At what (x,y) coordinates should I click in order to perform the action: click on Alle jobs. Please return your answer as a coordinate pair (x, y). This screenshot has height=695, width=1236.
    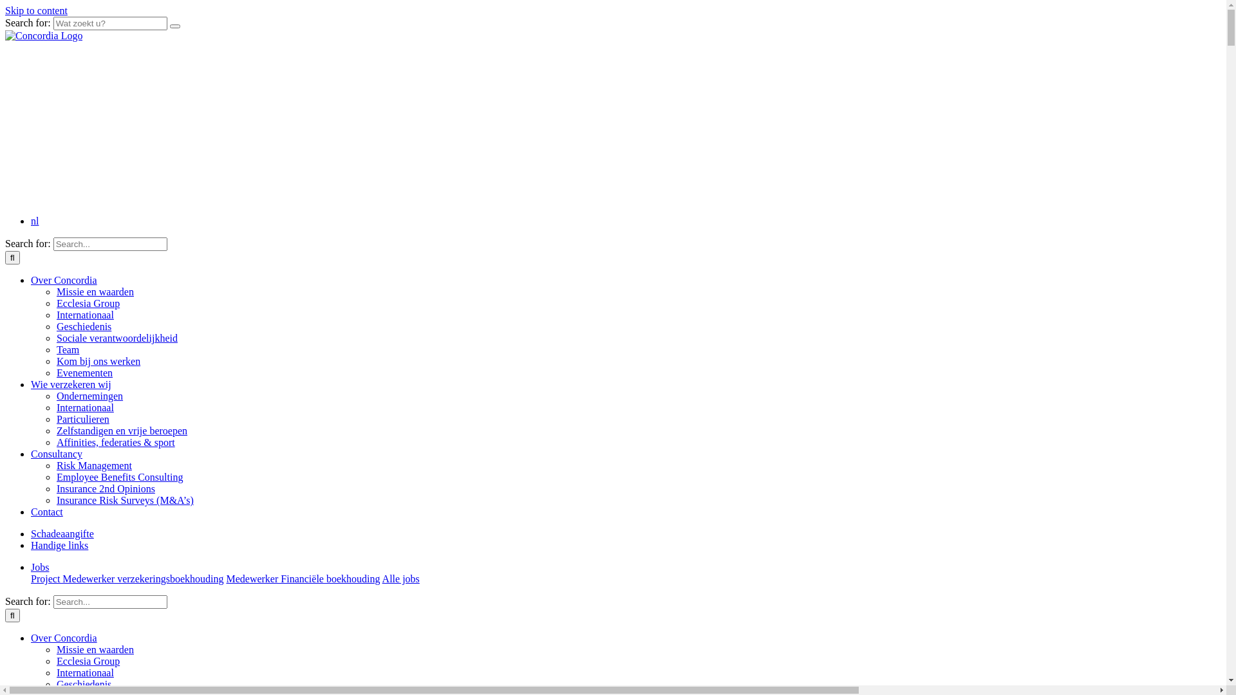
    Looking at the image, I should click on (401, 579).